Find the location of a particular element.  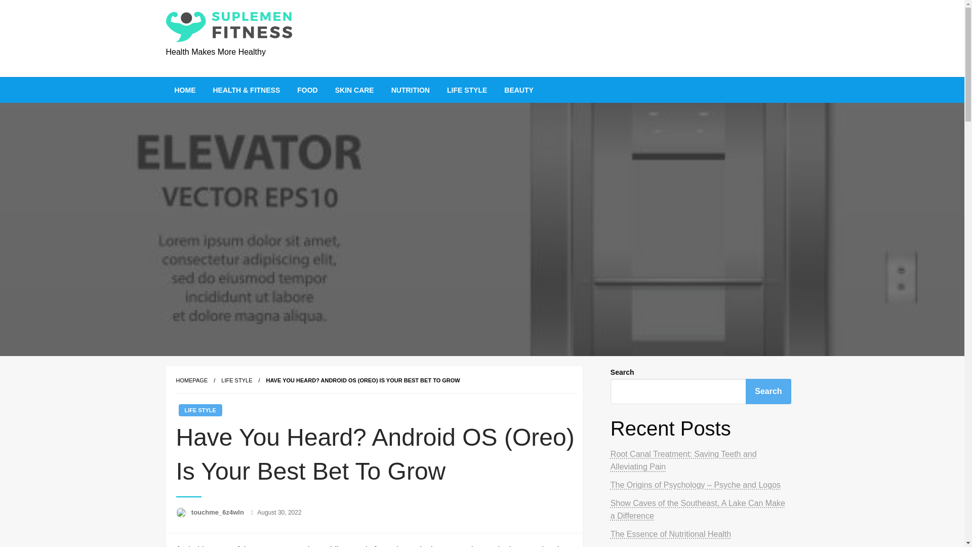

LIFE STYLE is located at coordinates (467, 90).